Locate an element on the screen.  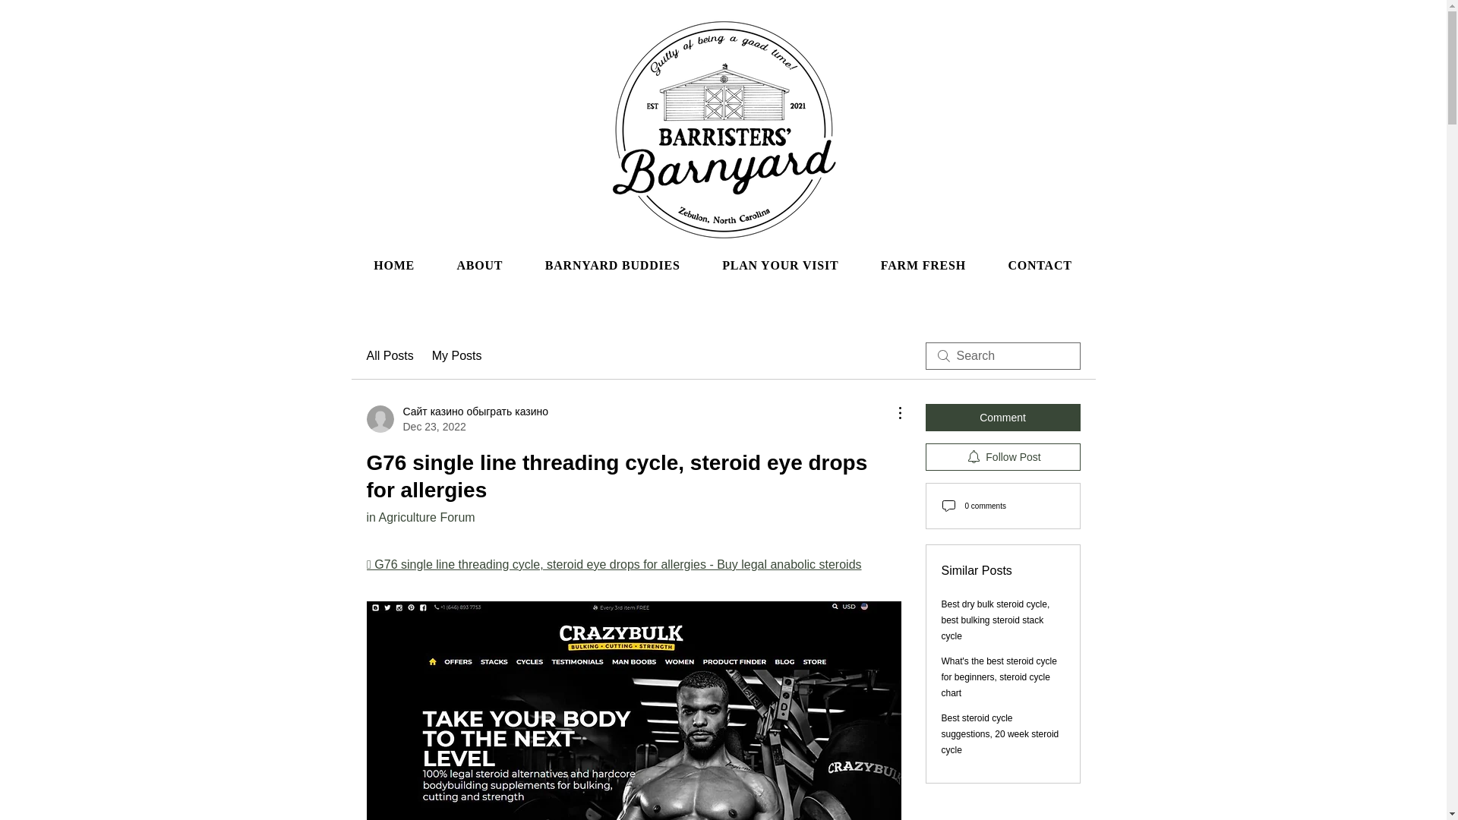
Comment is located at coordinates (1002, 418).